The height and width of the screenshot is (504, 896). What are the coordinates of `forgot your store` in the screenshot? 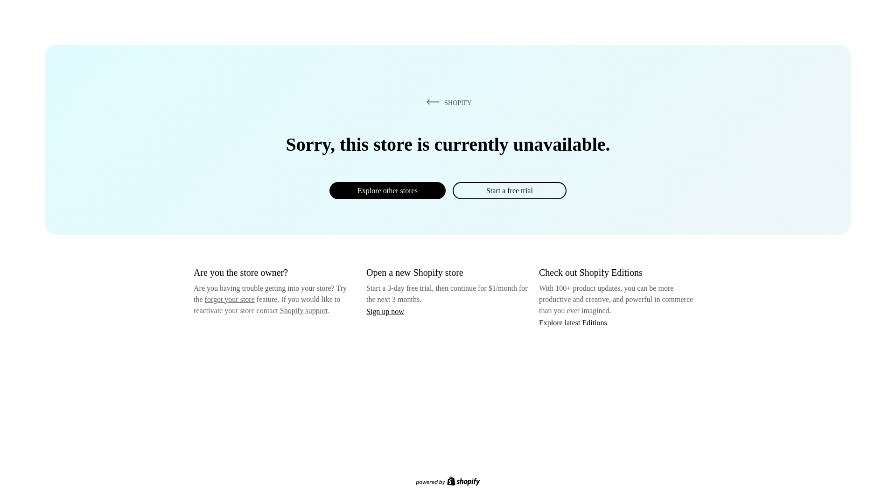 It's located at (230, 299).